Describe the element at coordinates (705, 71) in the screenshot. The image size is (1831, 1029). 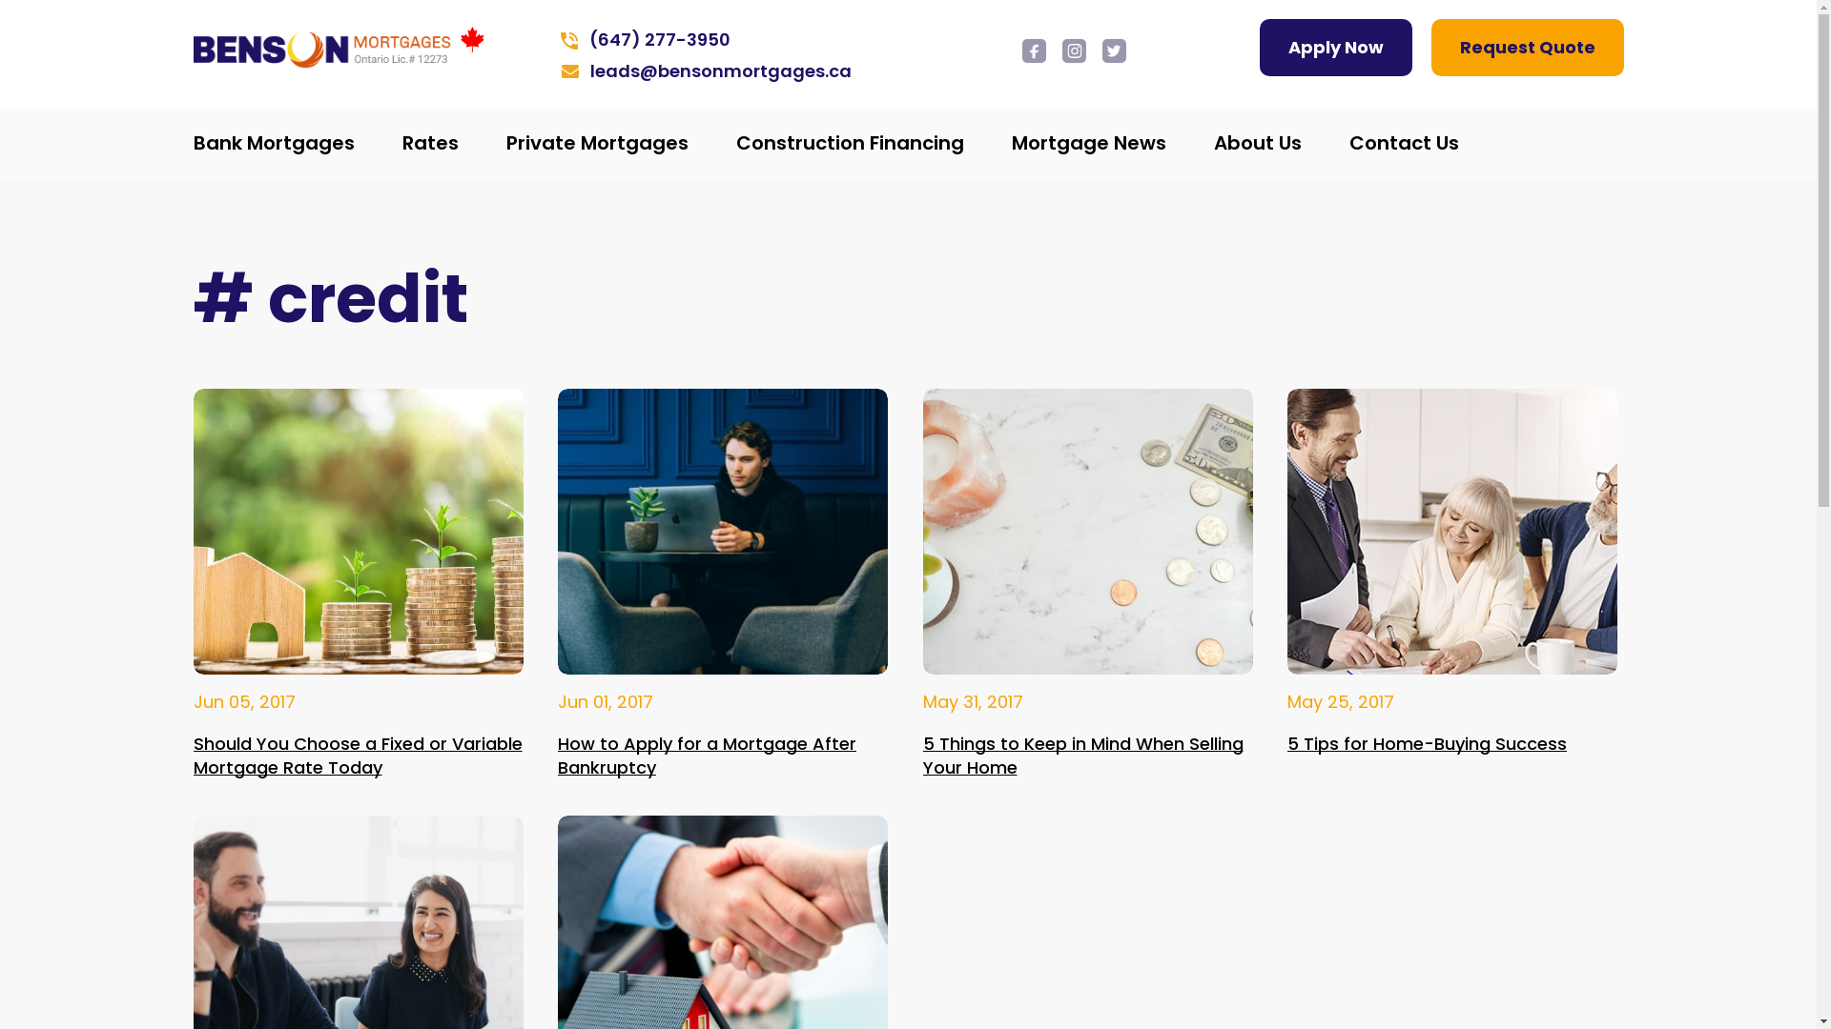
I see `leads@bensonmortgages.ca` at that location.